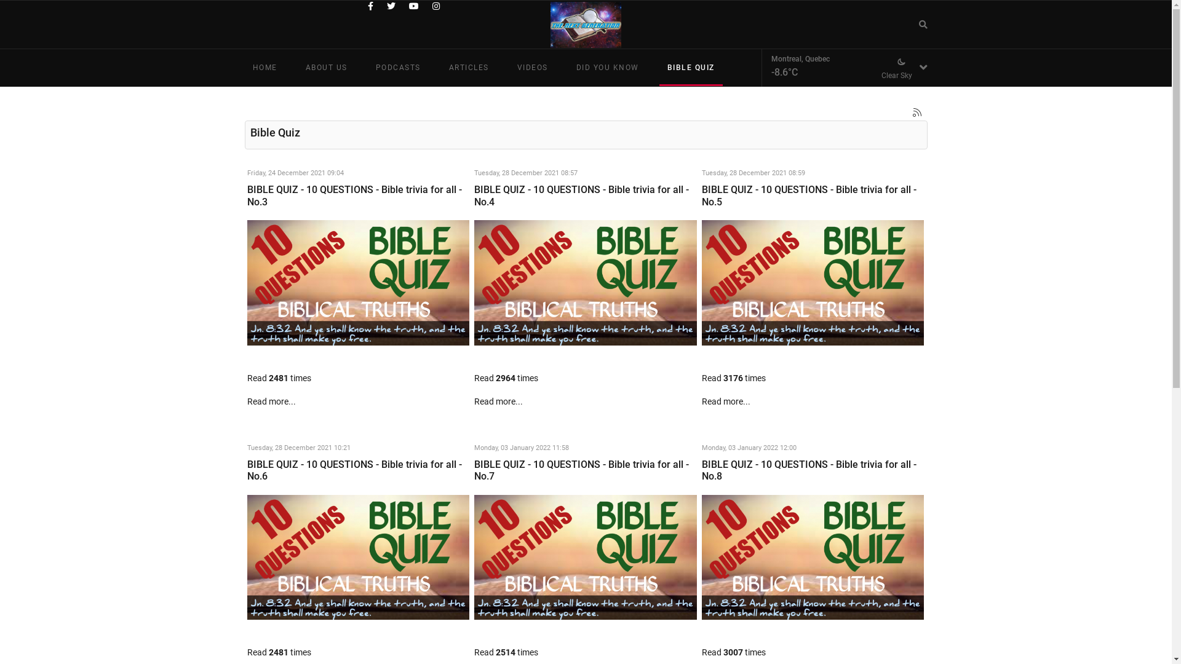  Describe the element at coordinates (399, 68) in the screenshot. I see `PODCASTS` at that location.